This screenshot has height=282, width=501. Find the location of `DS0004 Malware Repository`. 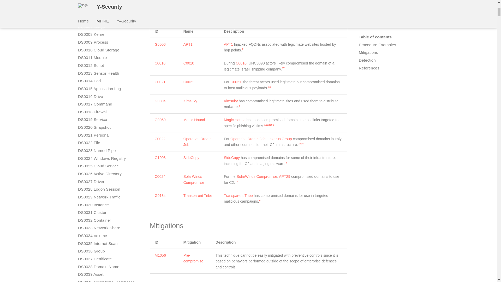

DS0004 Malware Repository is located at coordinates (108, 4).